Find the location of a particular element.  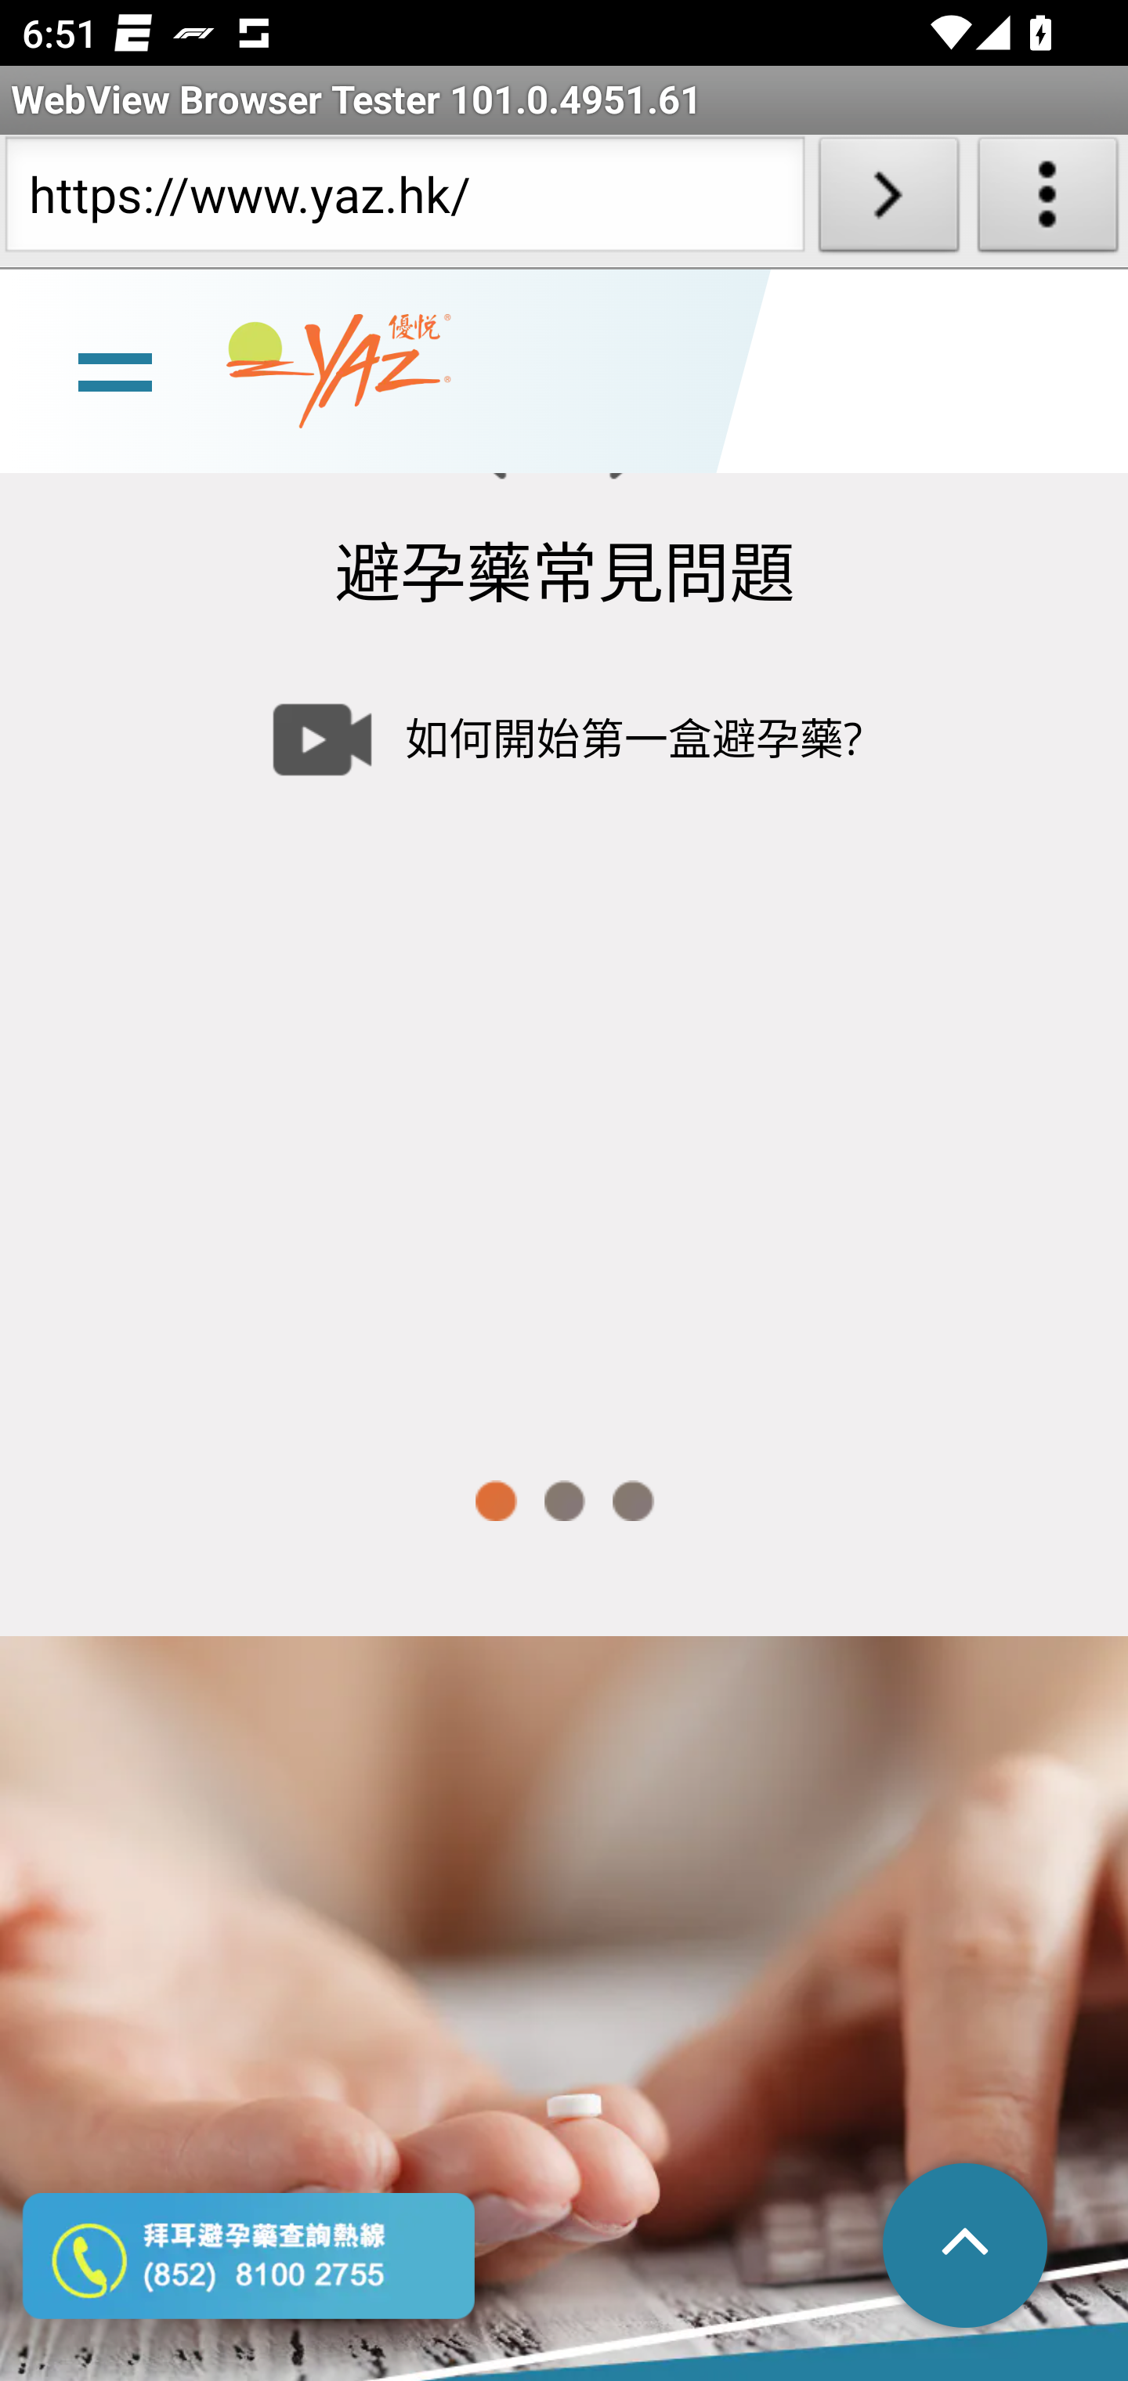

1 of 3 is located at coordinates (495, 1501).